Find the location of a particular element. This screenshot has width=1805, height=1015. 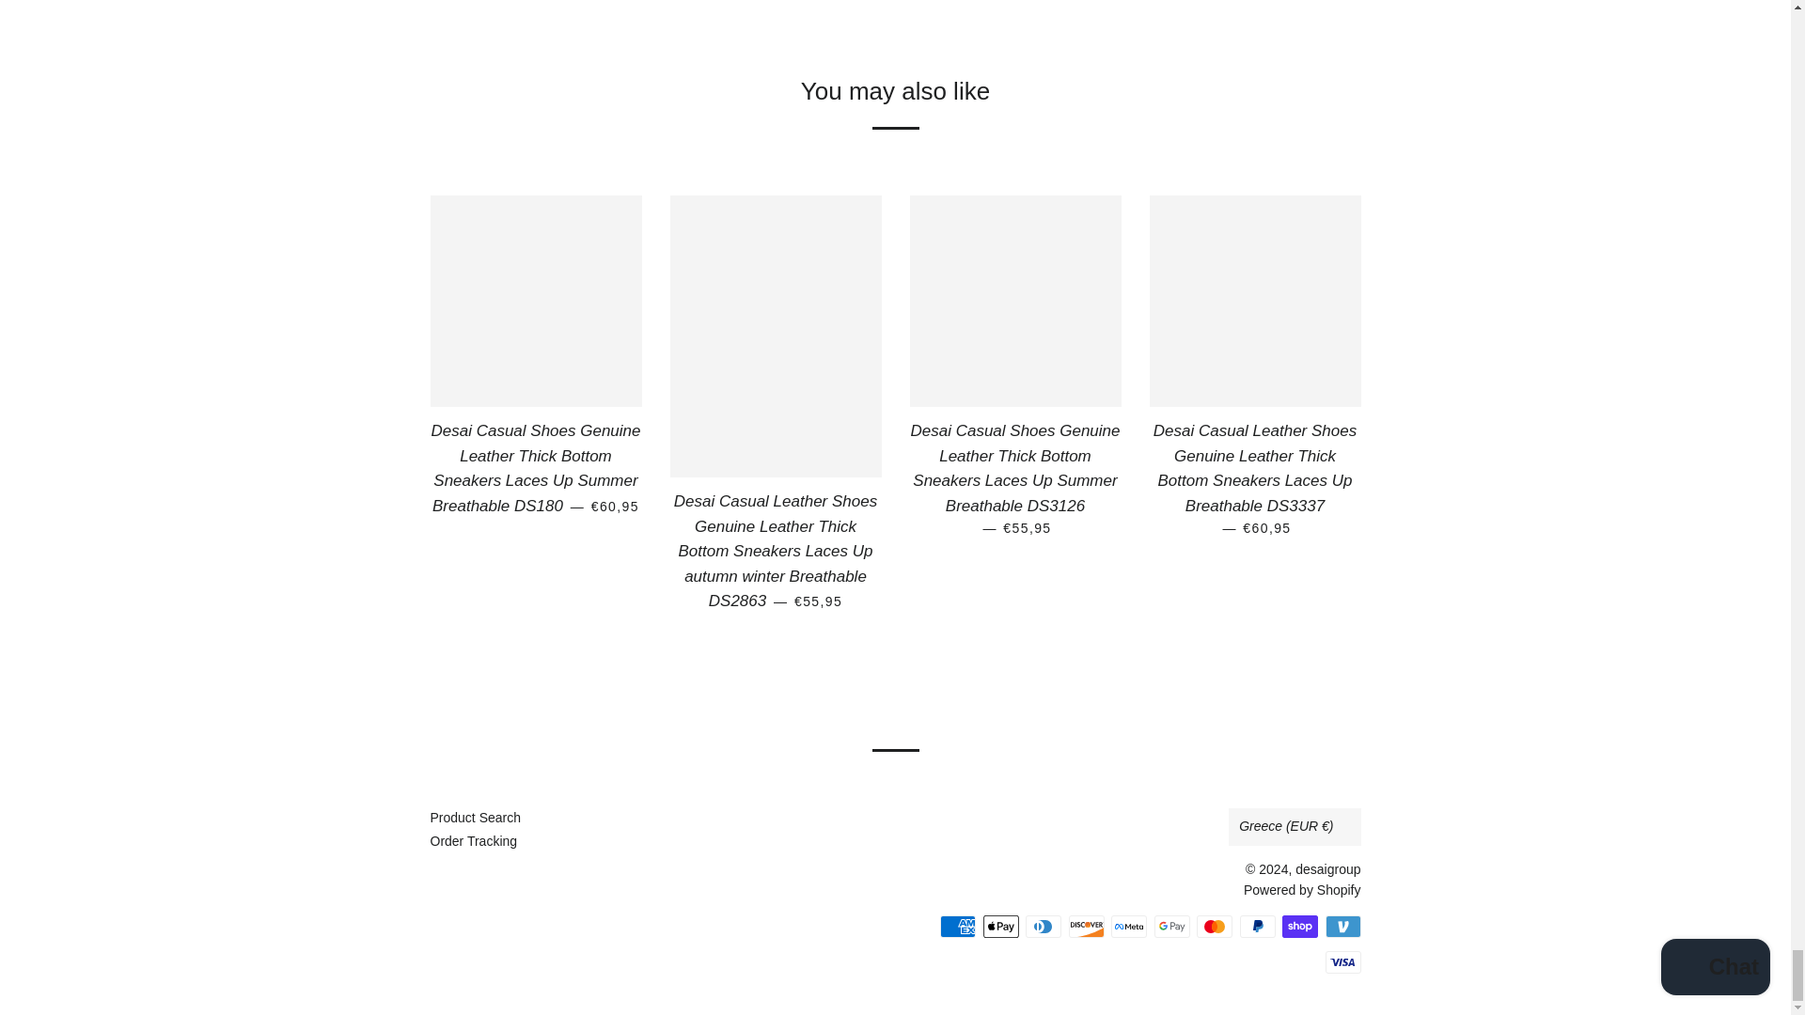

Visa is located at coordinates (1342, 961).